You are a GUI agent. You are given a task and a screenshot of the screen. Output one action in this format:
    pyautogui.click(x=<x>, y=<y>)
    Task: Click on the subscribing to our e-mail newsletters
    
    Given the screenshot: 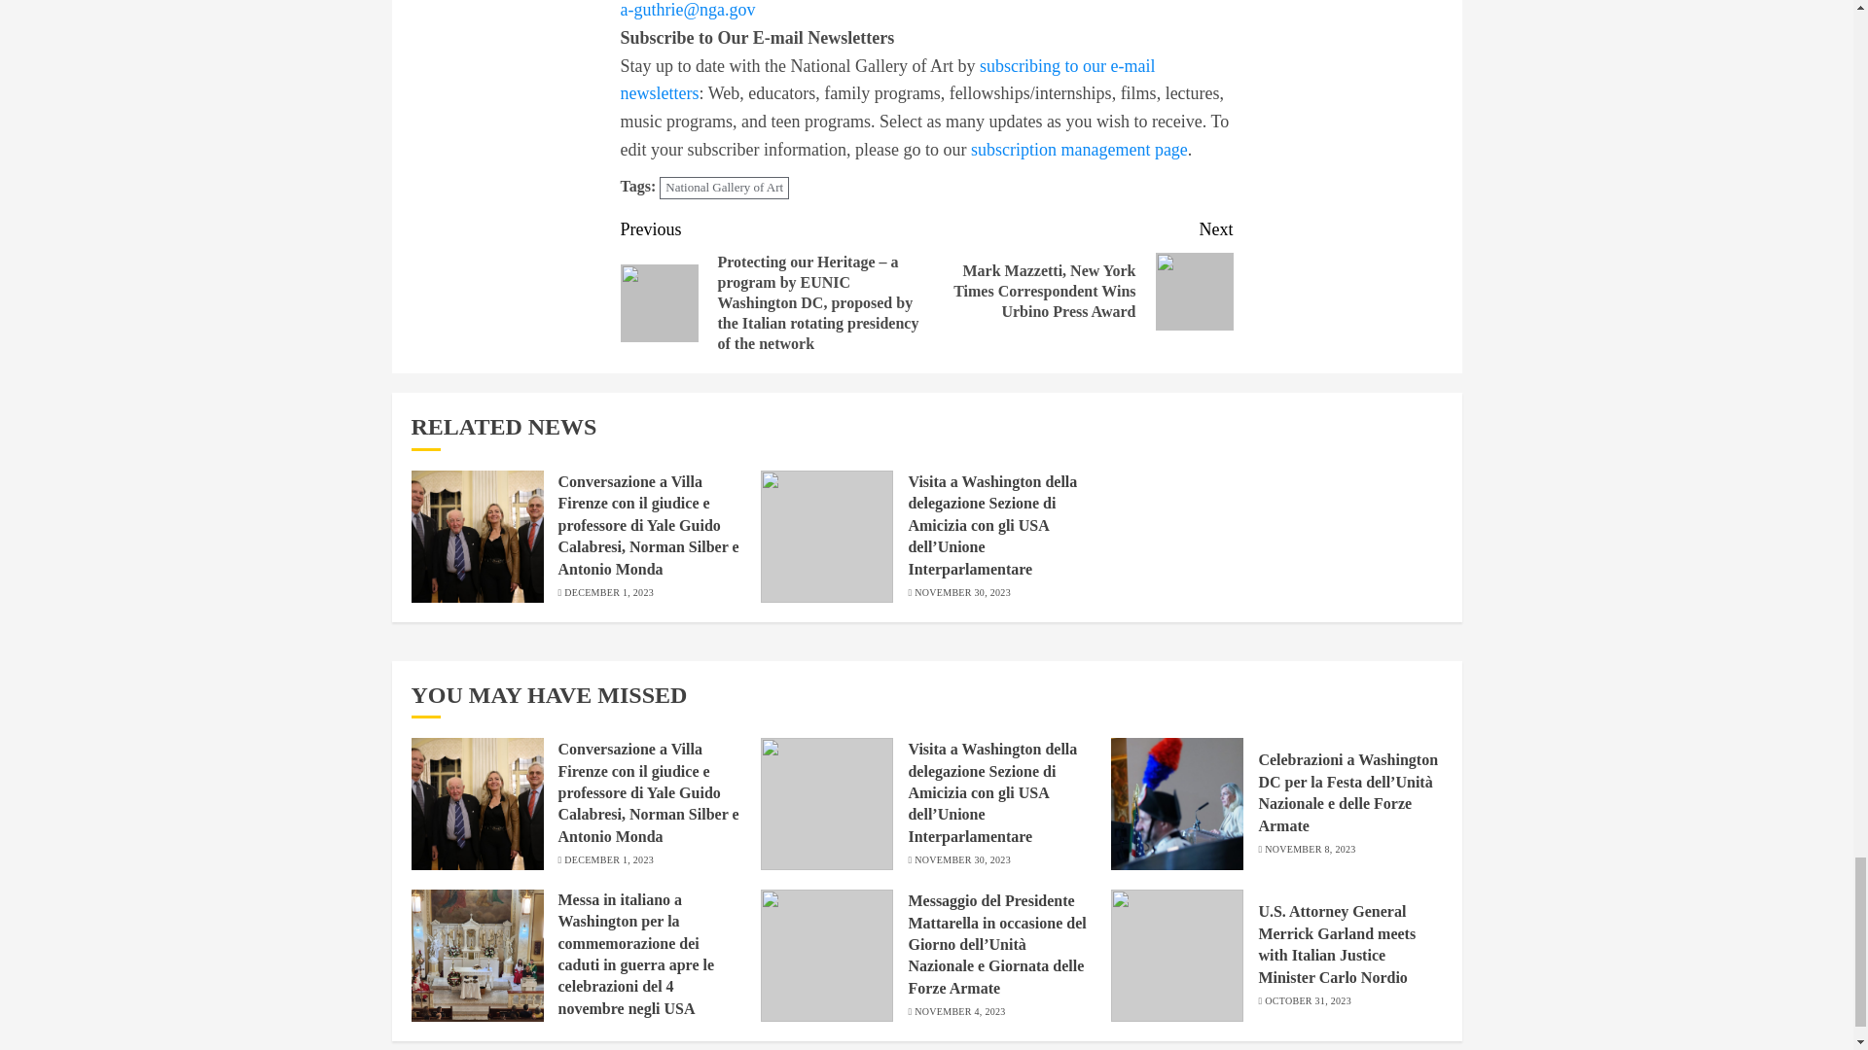 What is the action you would take?
    pyautogui.click(x=887, y=80)
    